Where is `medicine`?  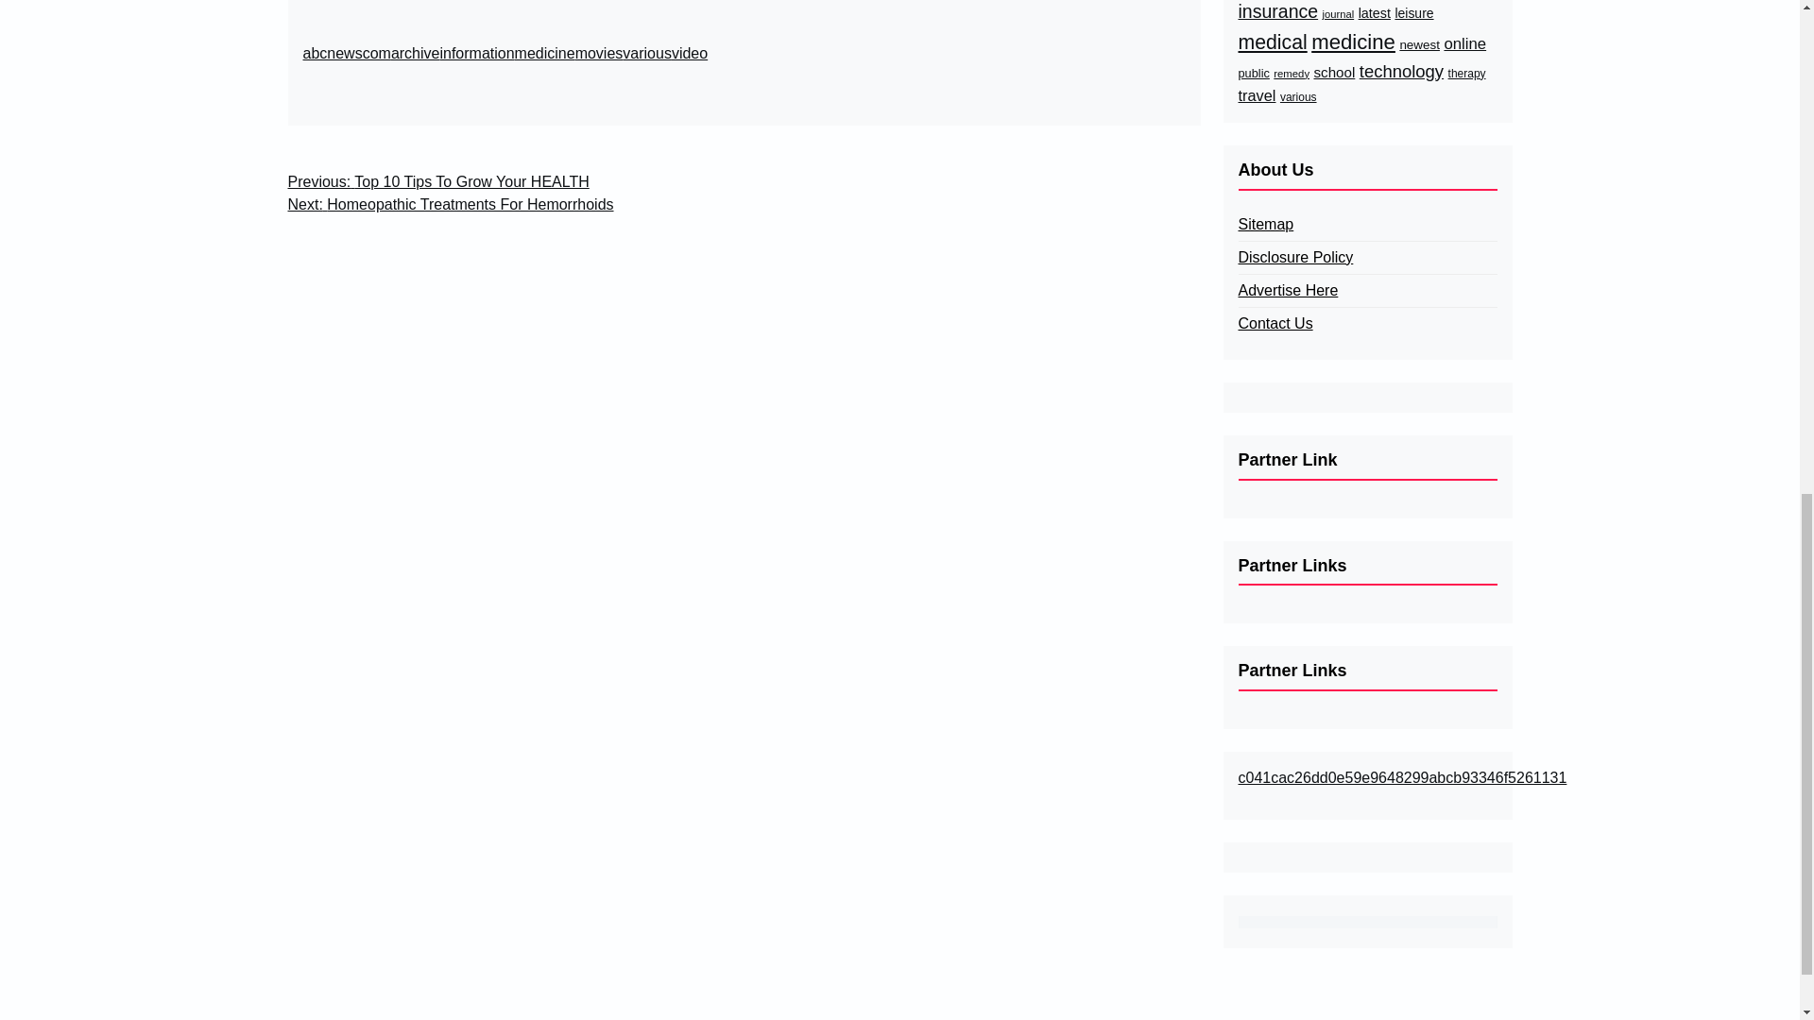 medicine is located at coordinates (544, 54).